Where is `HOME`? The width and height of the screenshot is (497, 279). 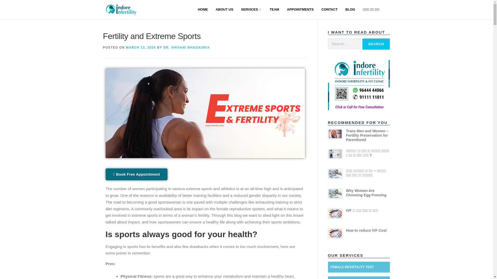
HOME is located at coordinates (202, 10).